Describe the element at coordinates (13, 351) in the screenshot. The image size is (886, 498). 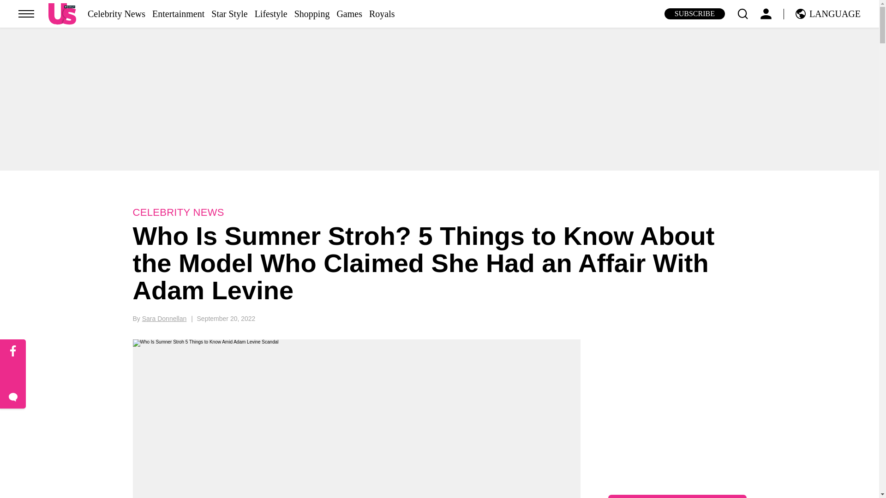
I see `Click to share on Facebook` at that location.